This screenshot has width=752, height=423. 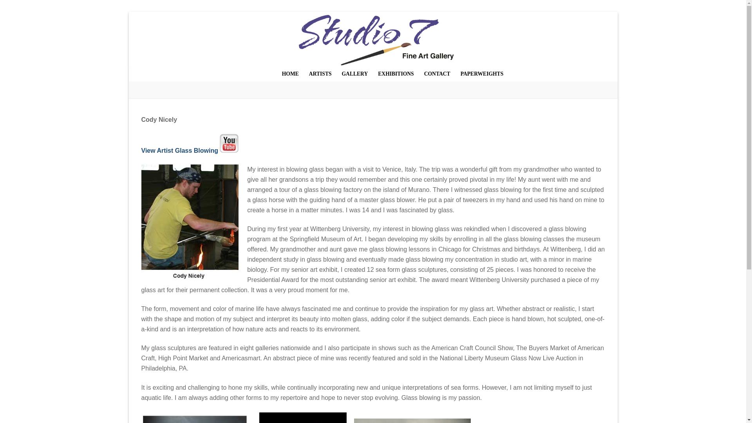 What do you see at coordinates (320, 74) in the screenshot?
I see `ARTISTS` at bounding box center [320, 74].